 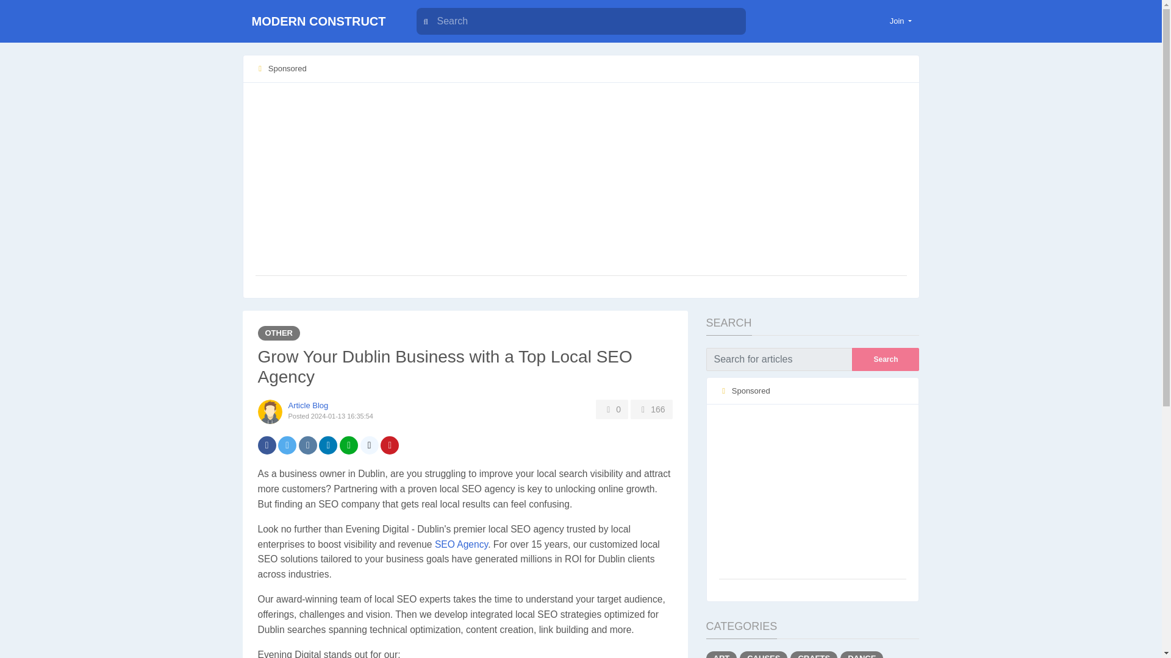 I want to click on CRAFTS, so click(x=814, y=654).